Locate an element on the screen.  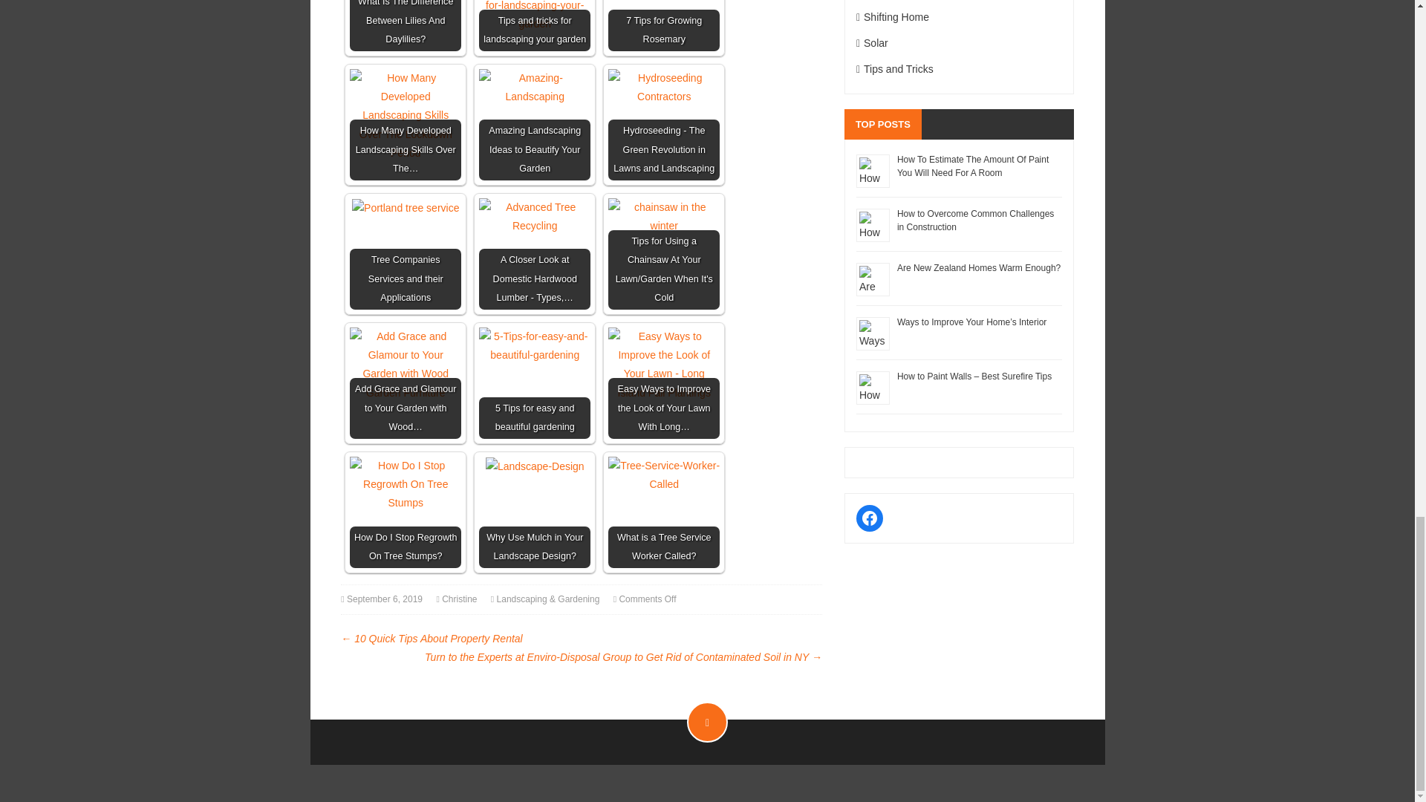
Tips and tricks for landscaping your garden is located at coordinates (535, 25).